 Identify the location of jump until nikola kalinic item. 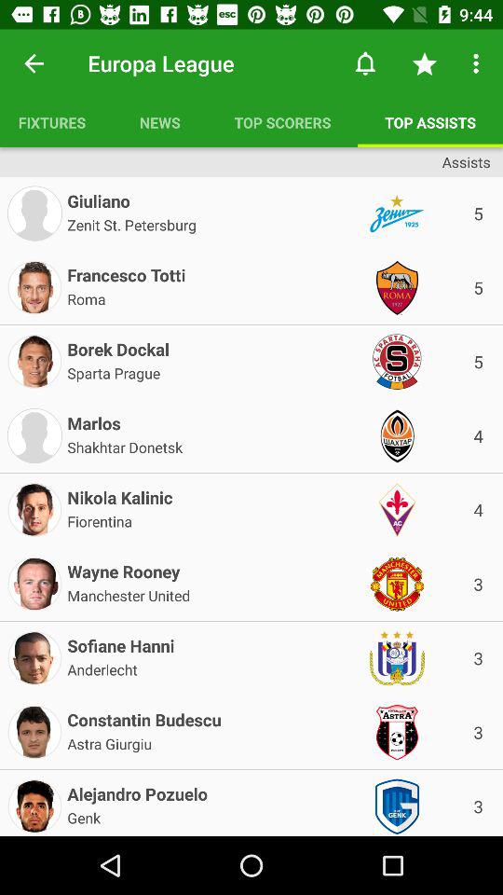
(119, 494).